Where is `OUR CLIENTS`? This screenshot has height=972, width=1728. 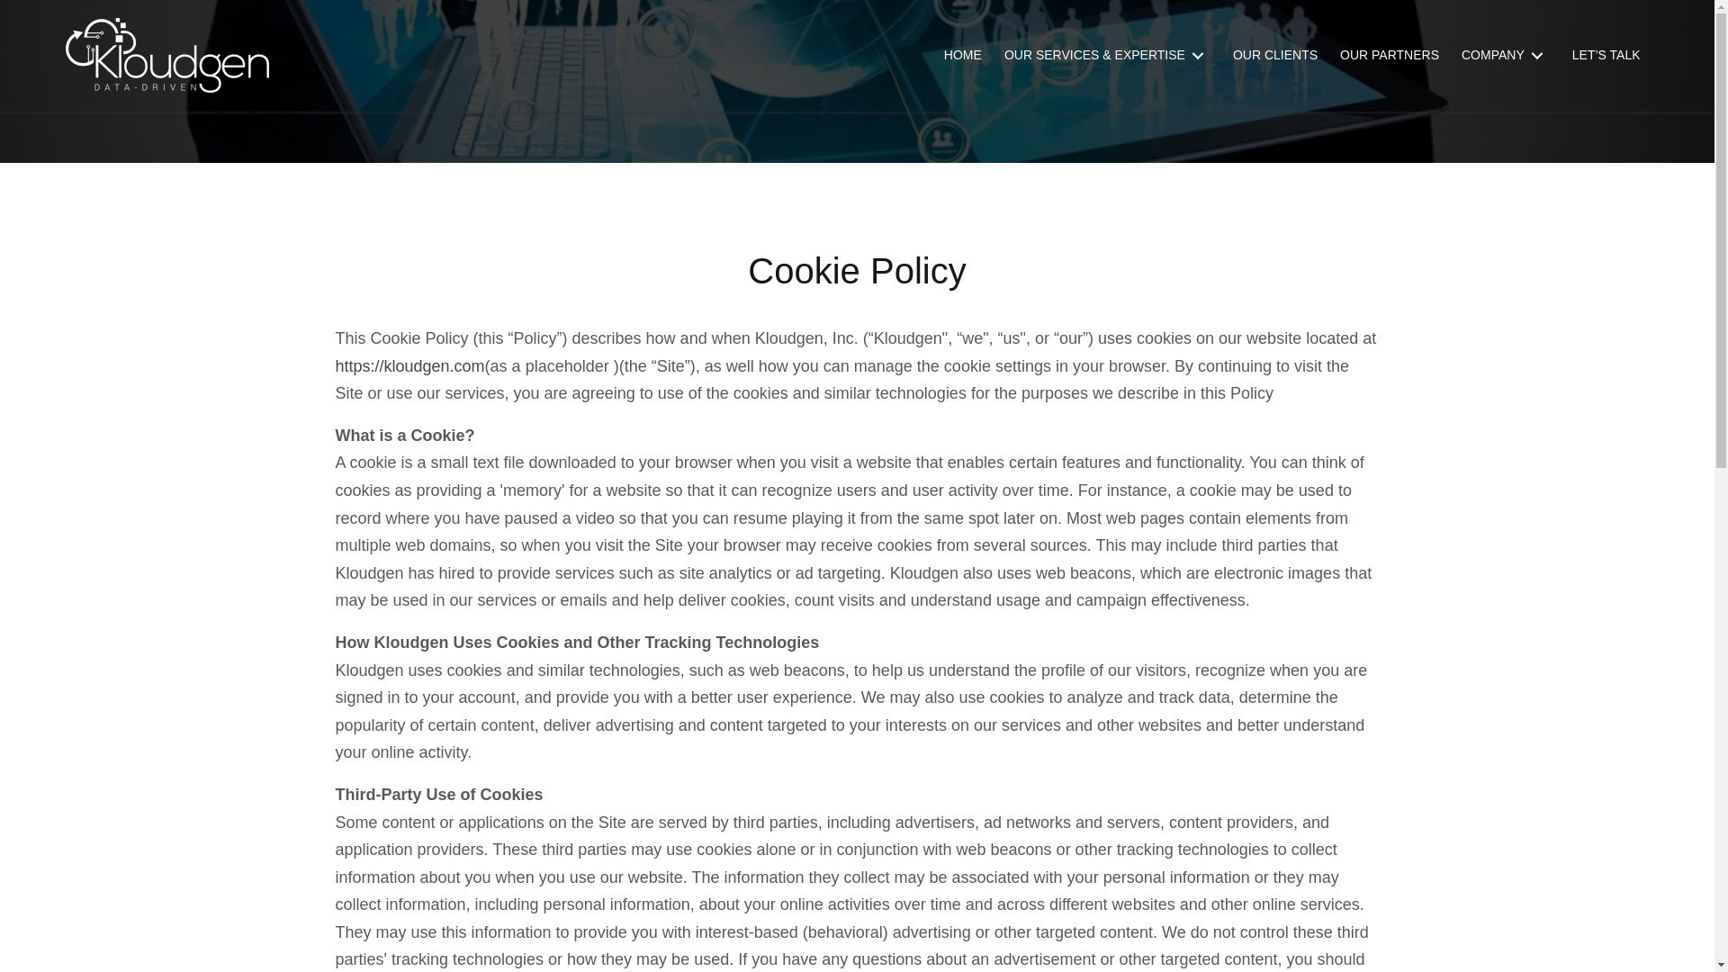
OUR CLIENTS is located at coordinates (1274, 56).